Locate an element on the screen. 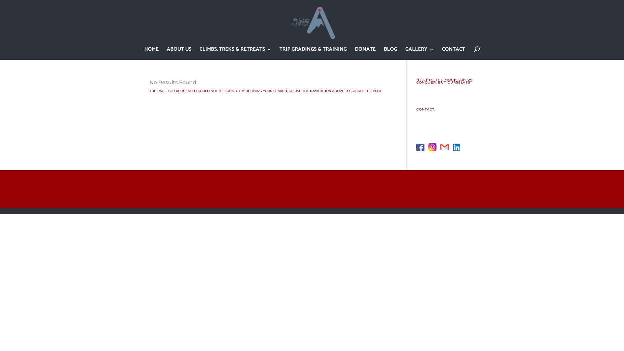 Image resolution: width=624 pixels, height=351 pixels.     is located at coordinates (447, 150).